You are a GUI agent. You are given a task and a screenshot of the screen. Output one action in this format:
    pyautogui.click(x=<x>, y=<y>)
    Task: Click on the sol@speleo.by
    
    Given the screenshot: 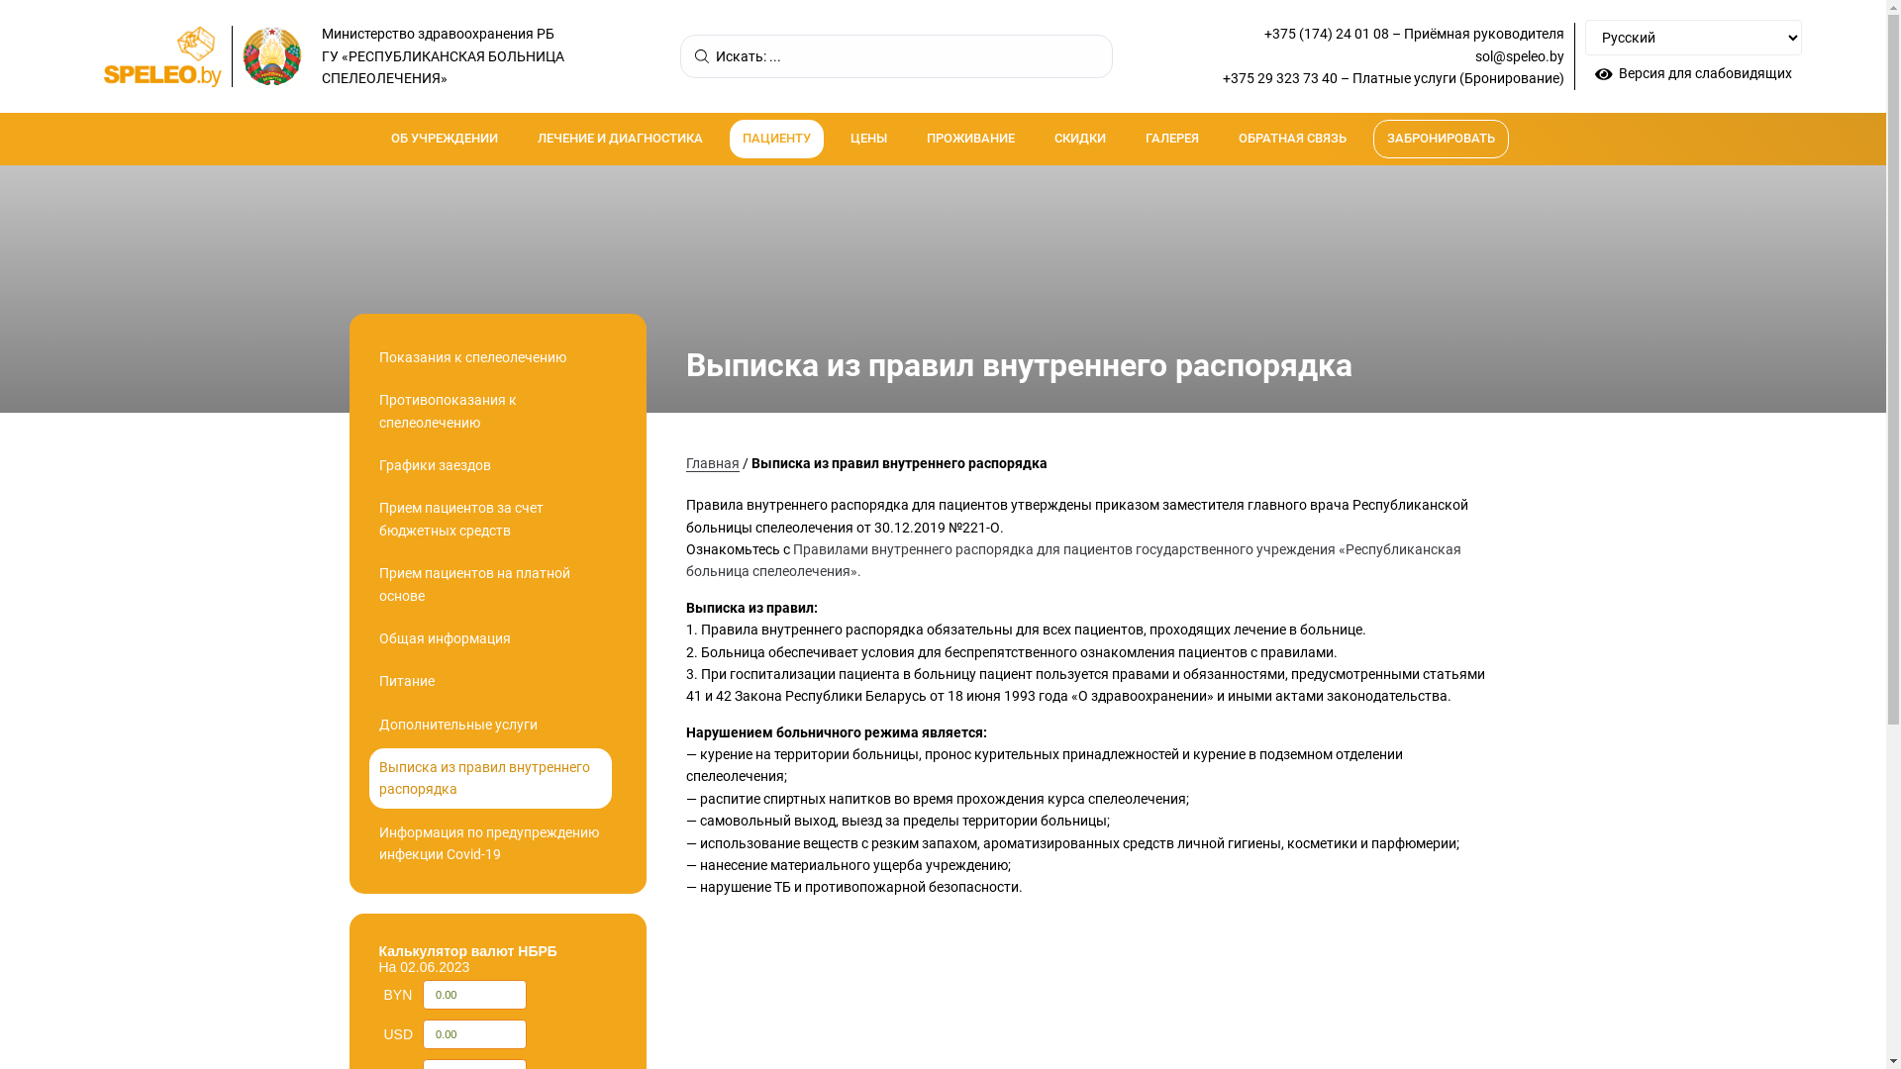 What is the action you would take?
    pyautogui.click(x=1520, y=56)
    